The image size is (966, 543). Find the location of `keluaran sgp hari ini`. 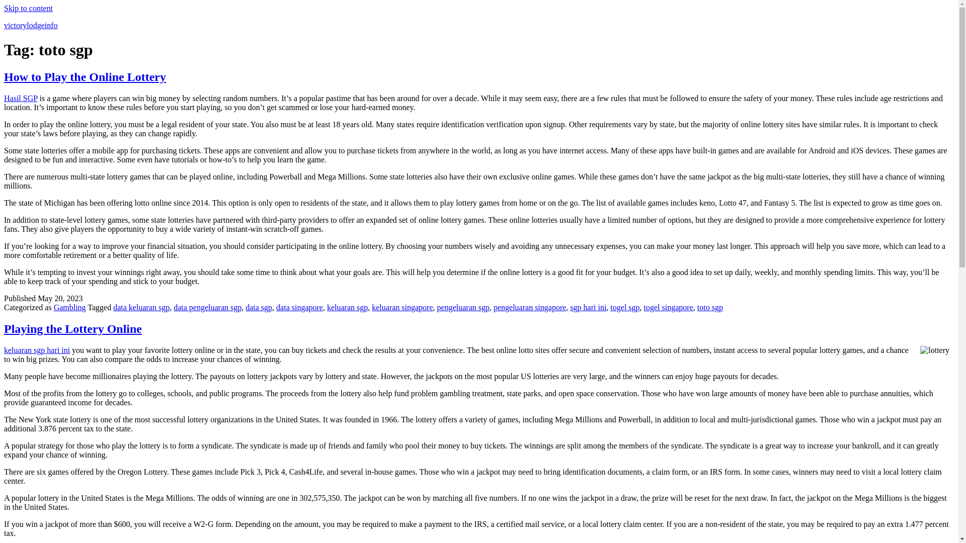

keluaran sgp hari ini is located at coordinates (36, 350).